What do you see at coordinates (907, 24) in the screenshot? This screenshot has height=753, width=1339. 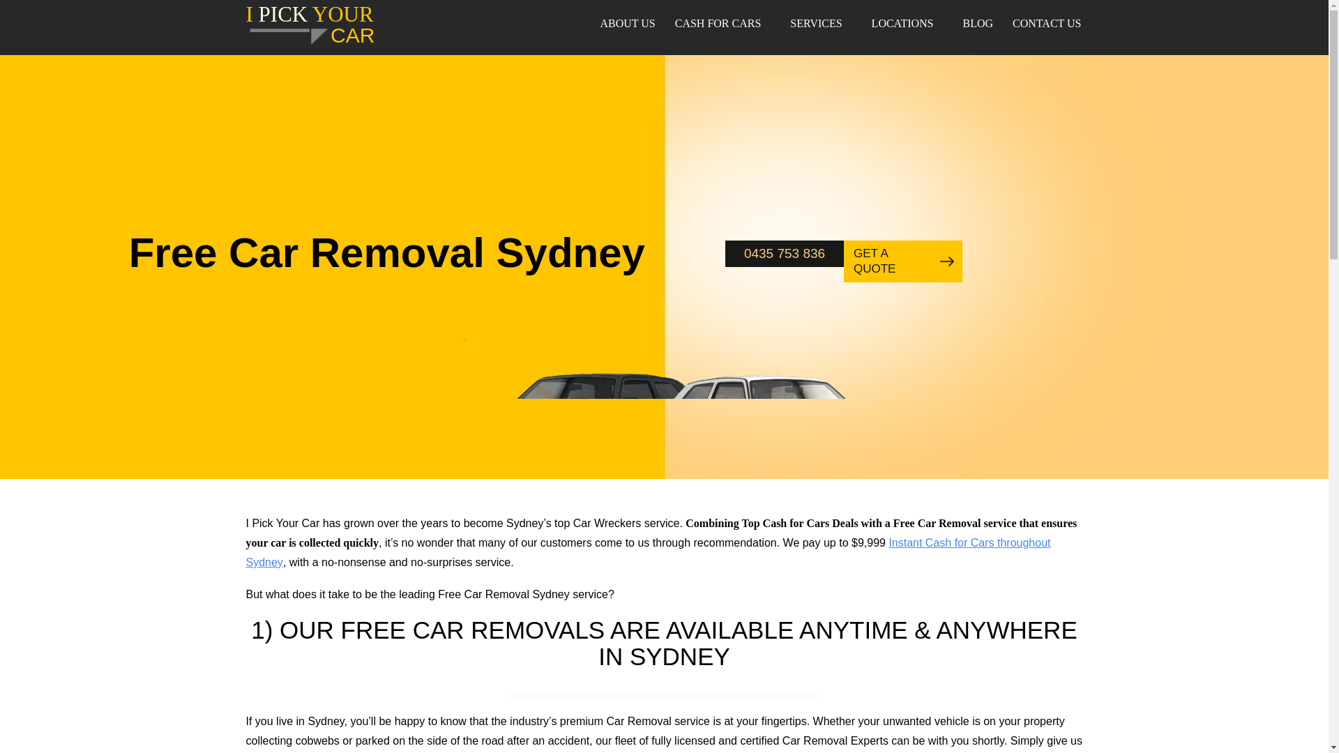 I see `LOCATIONS` at bounding box center [907, 24].